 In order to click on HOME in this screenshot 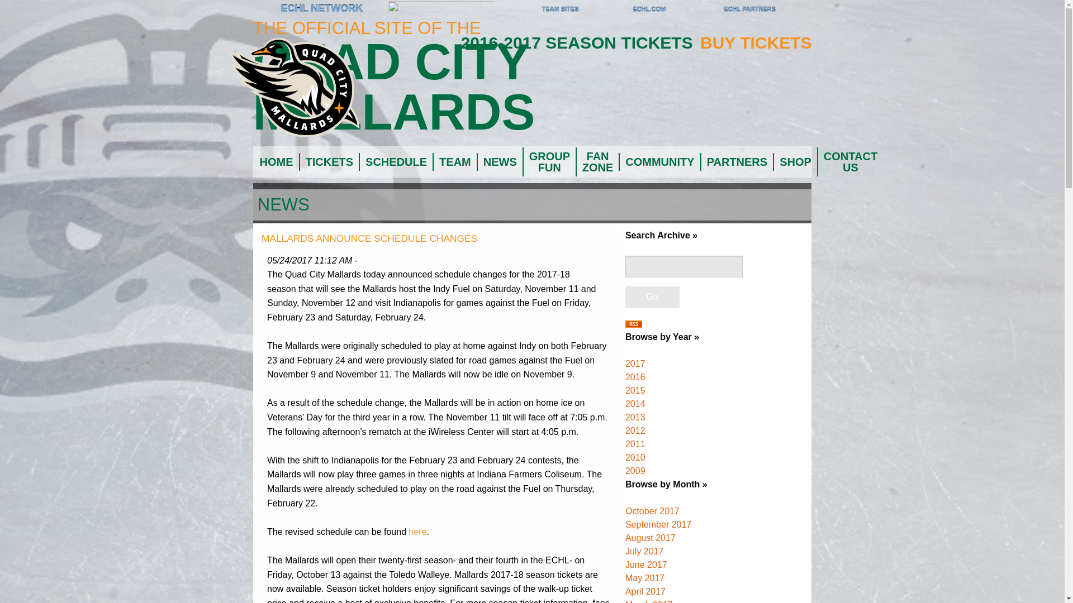, I will do `click(276, 162)`.